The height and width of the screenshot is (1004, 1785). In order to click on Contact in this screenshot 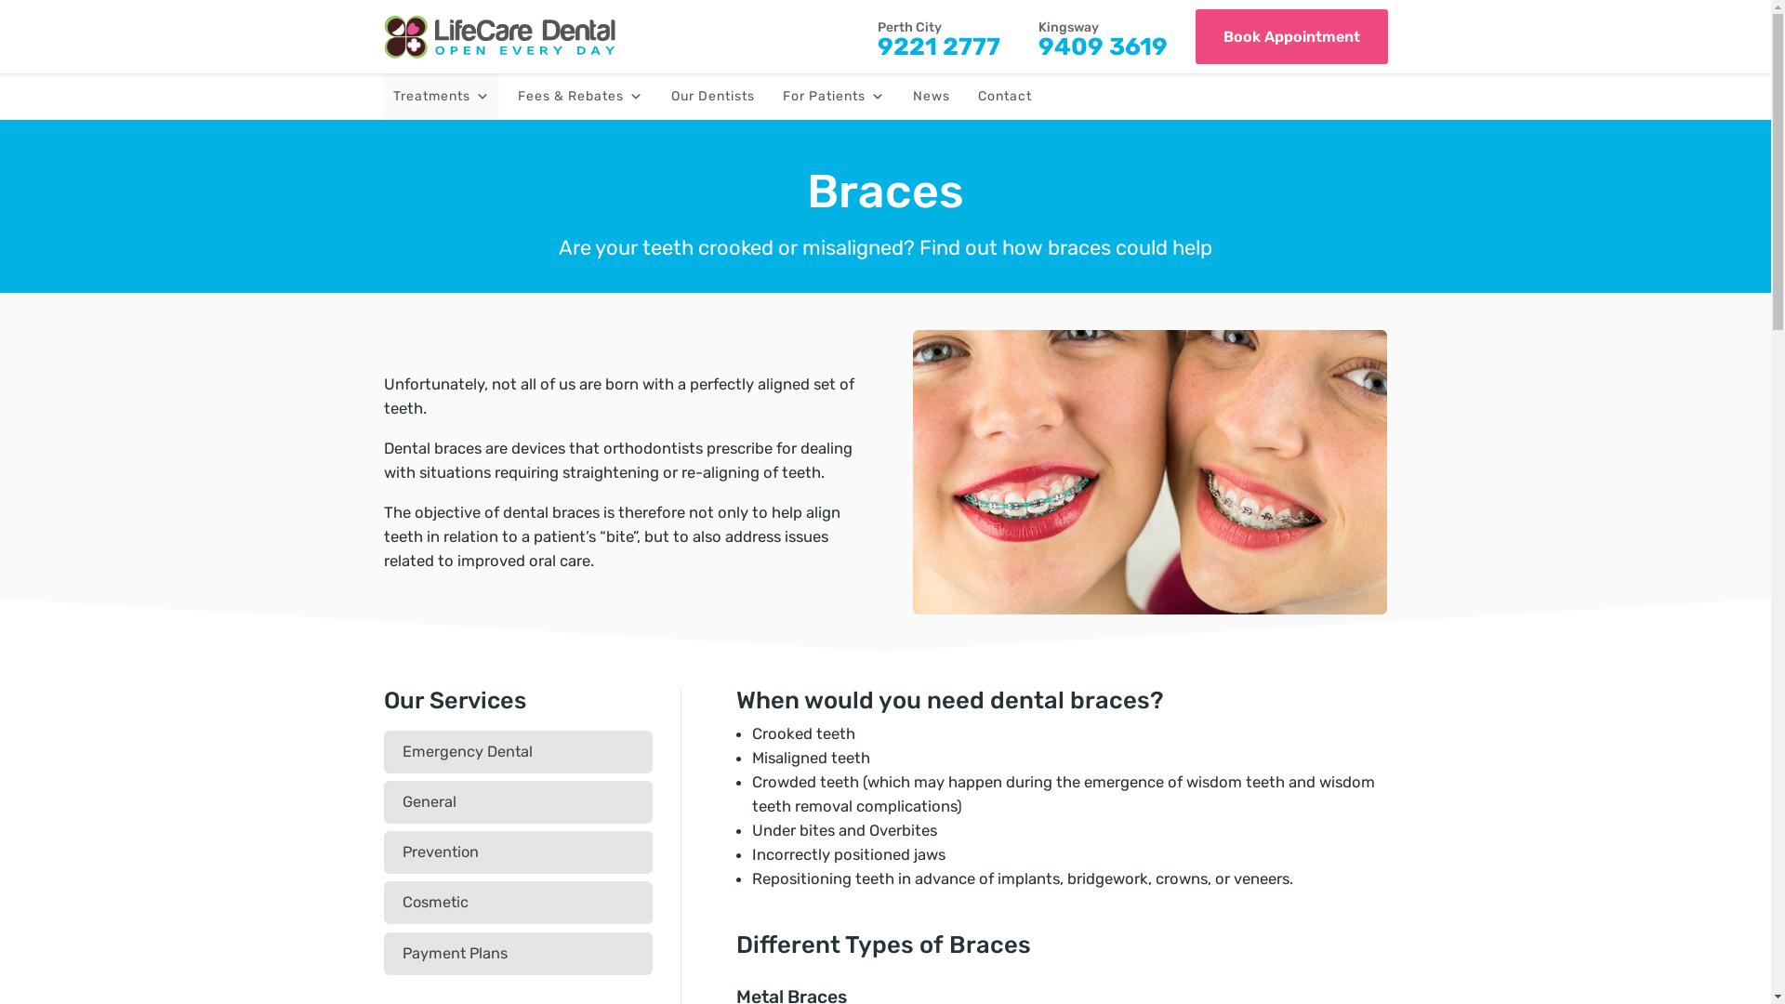, I will do `click(1005, 97)`.